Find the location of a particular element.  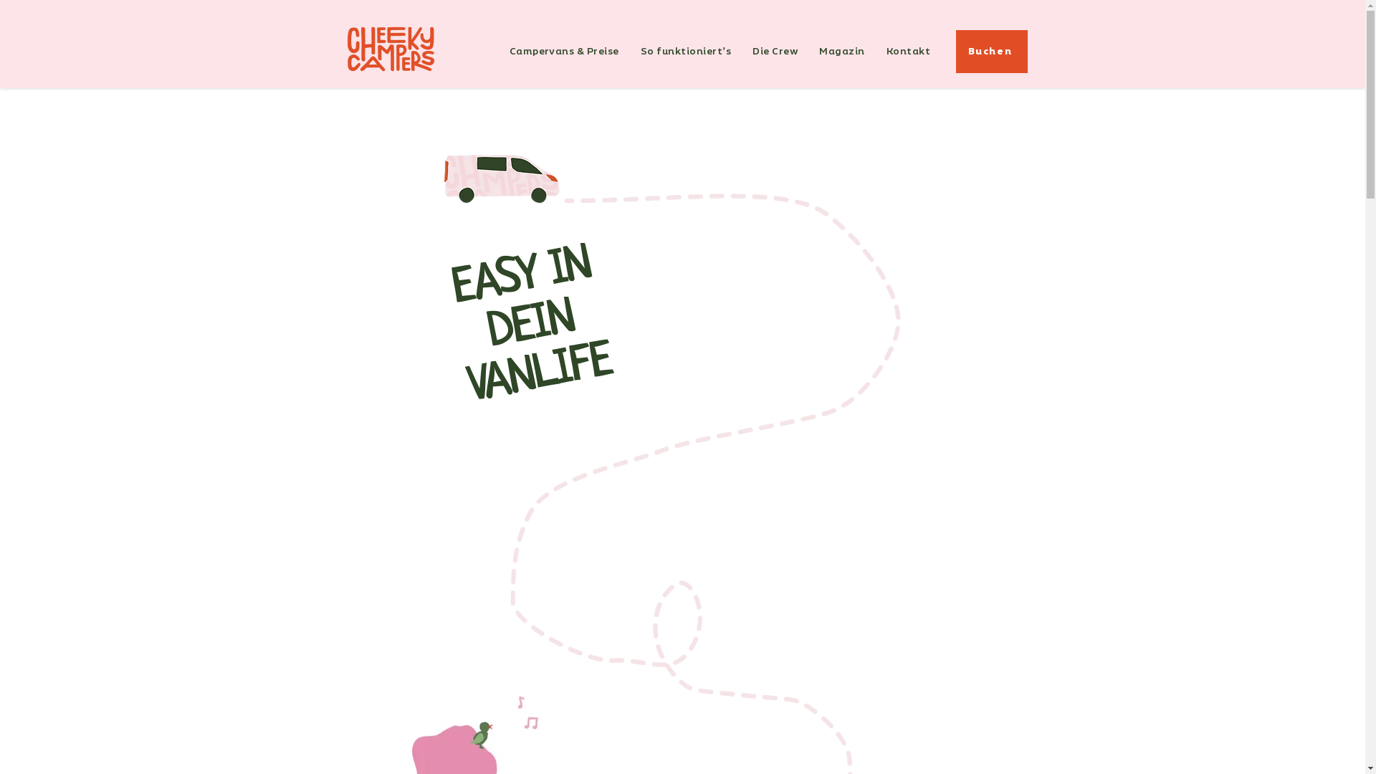

Kontakt is located at coordinates (909, 52).